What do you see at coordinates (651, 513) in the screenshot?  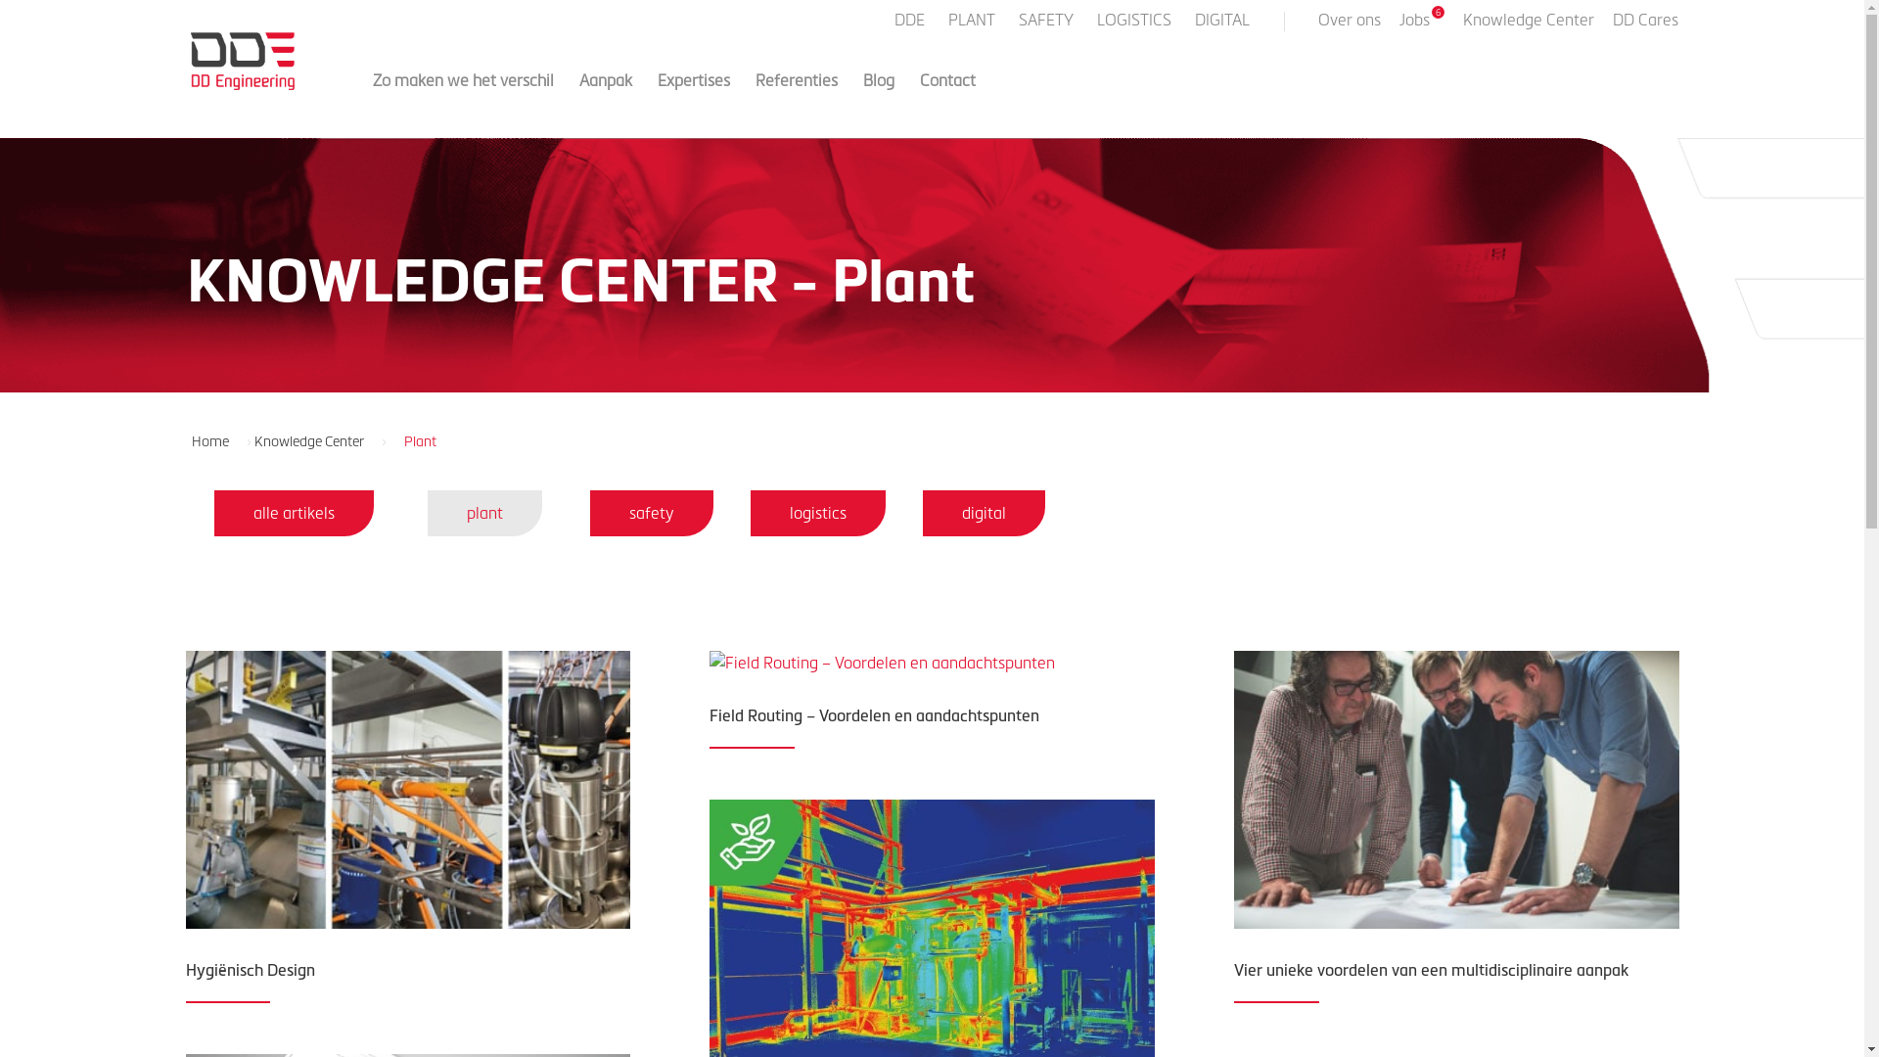 I see `safety` at bounding box center [651, 513].